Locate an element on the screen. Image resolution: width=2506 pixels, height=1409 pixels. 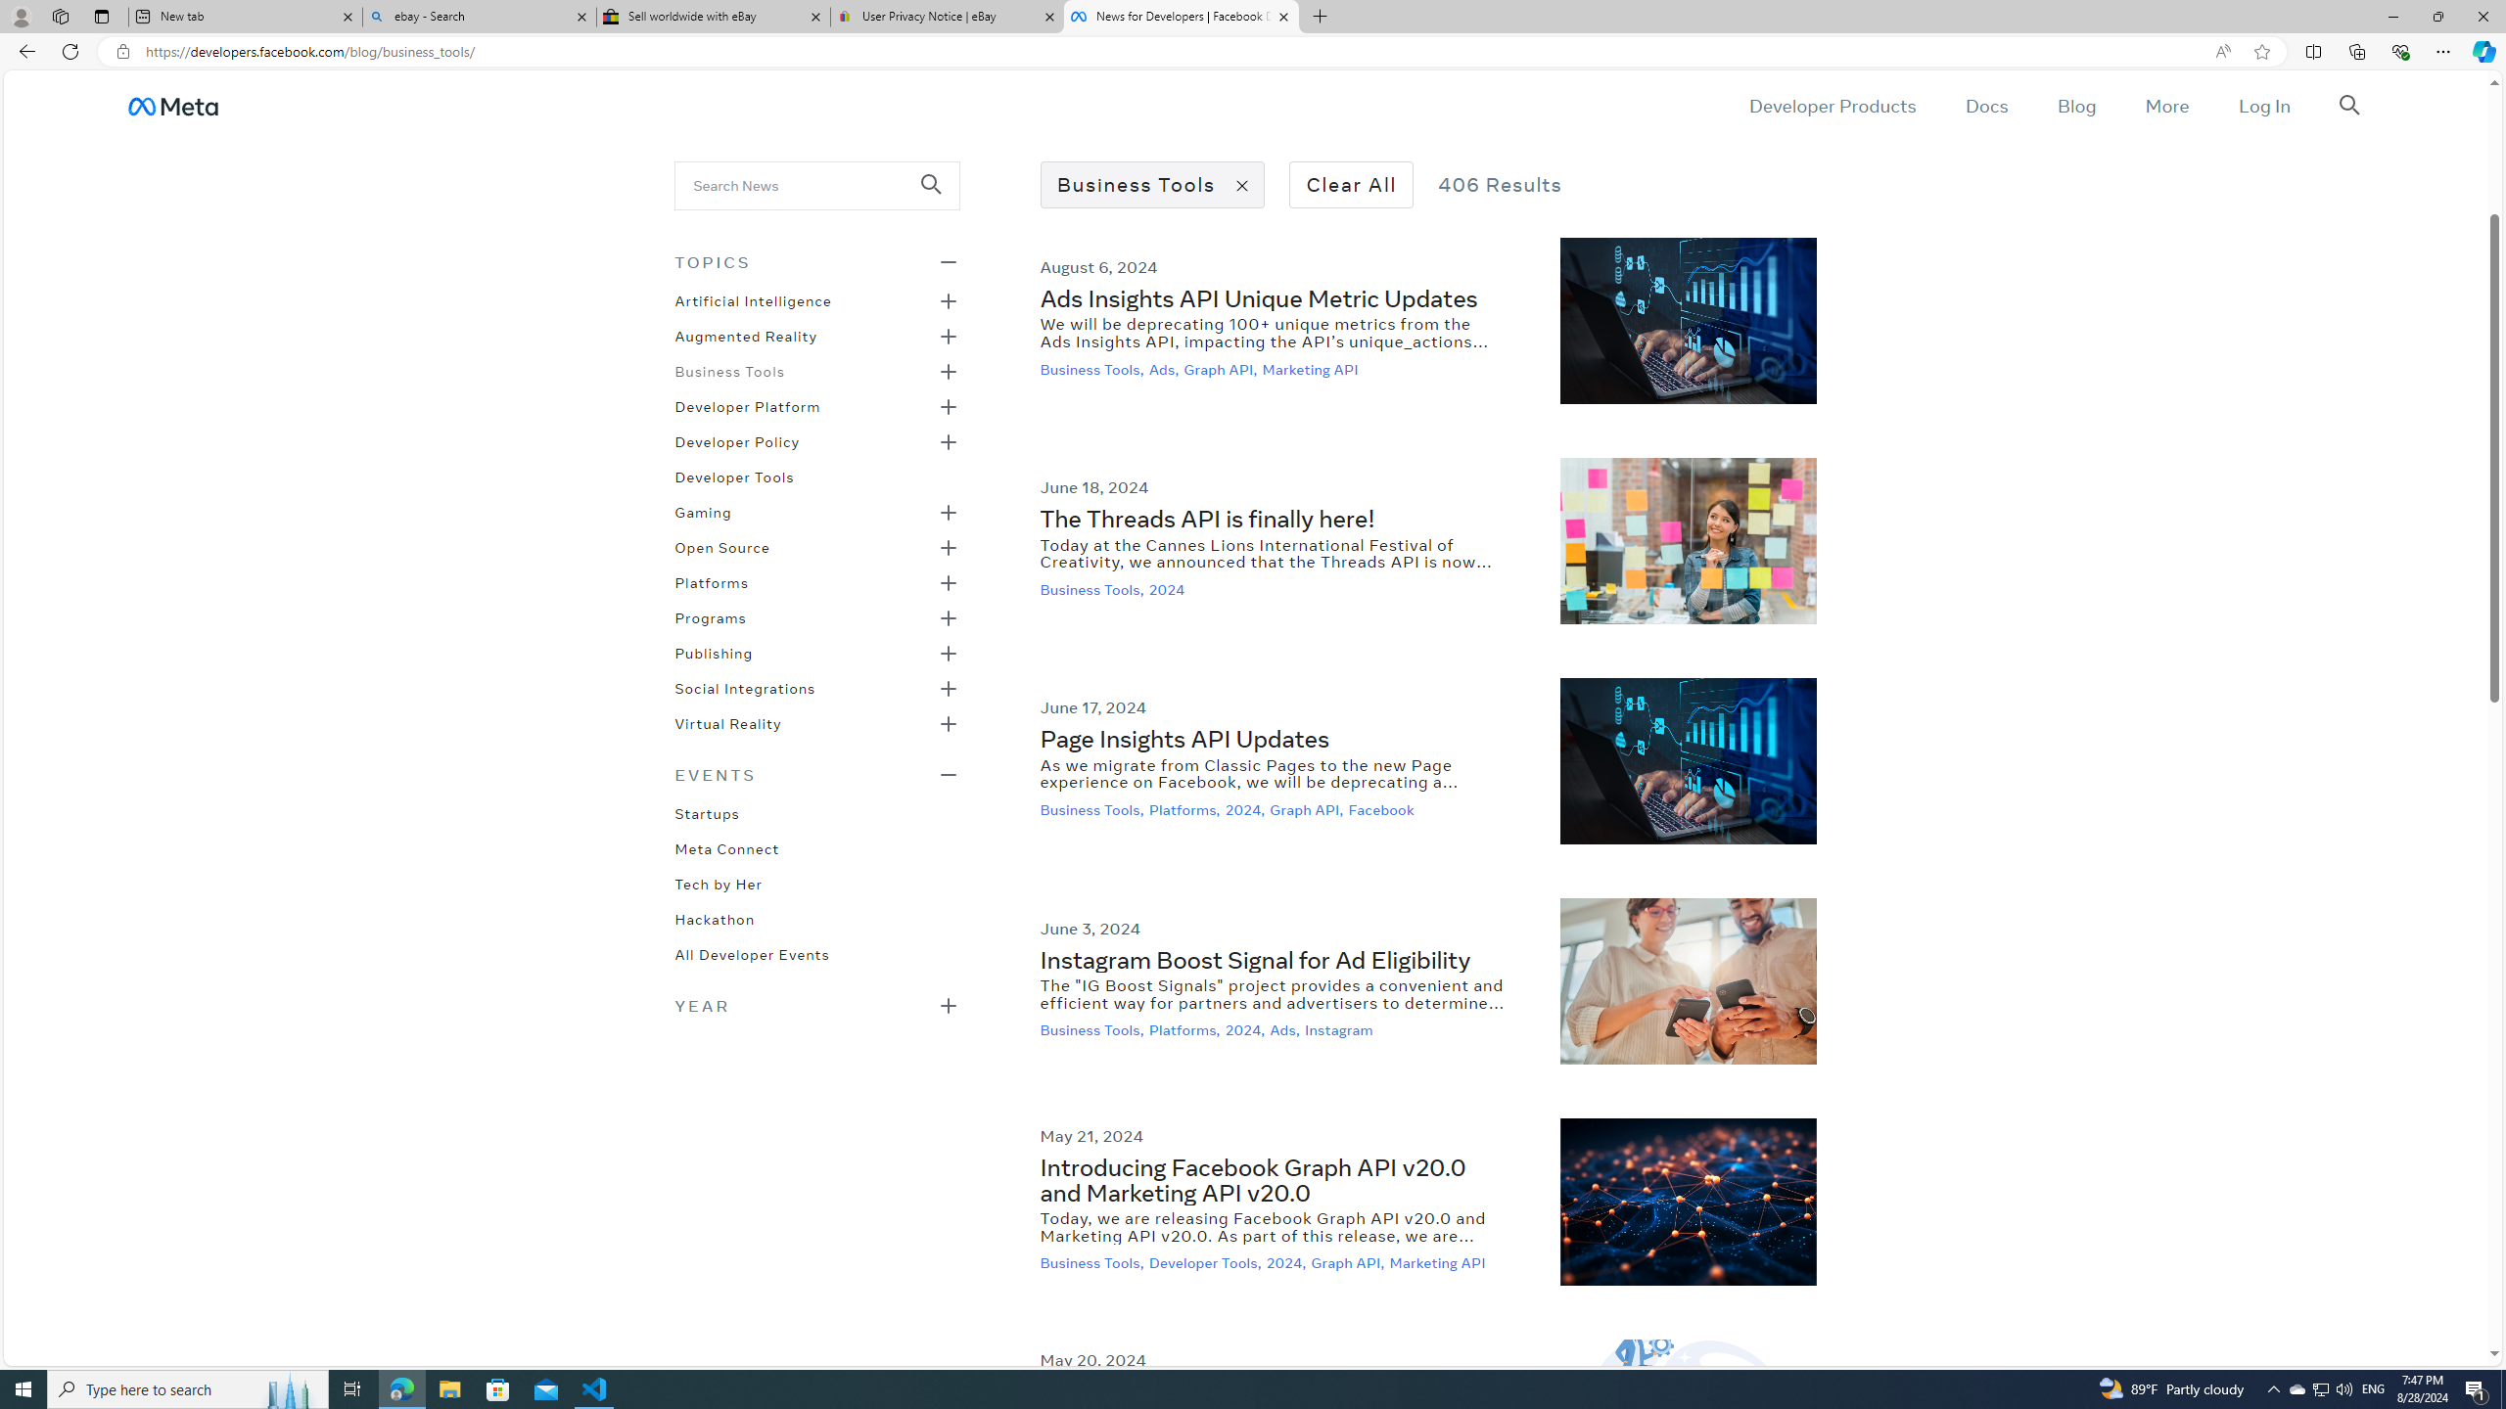
Business Tools is located at coordinates (728, 370).